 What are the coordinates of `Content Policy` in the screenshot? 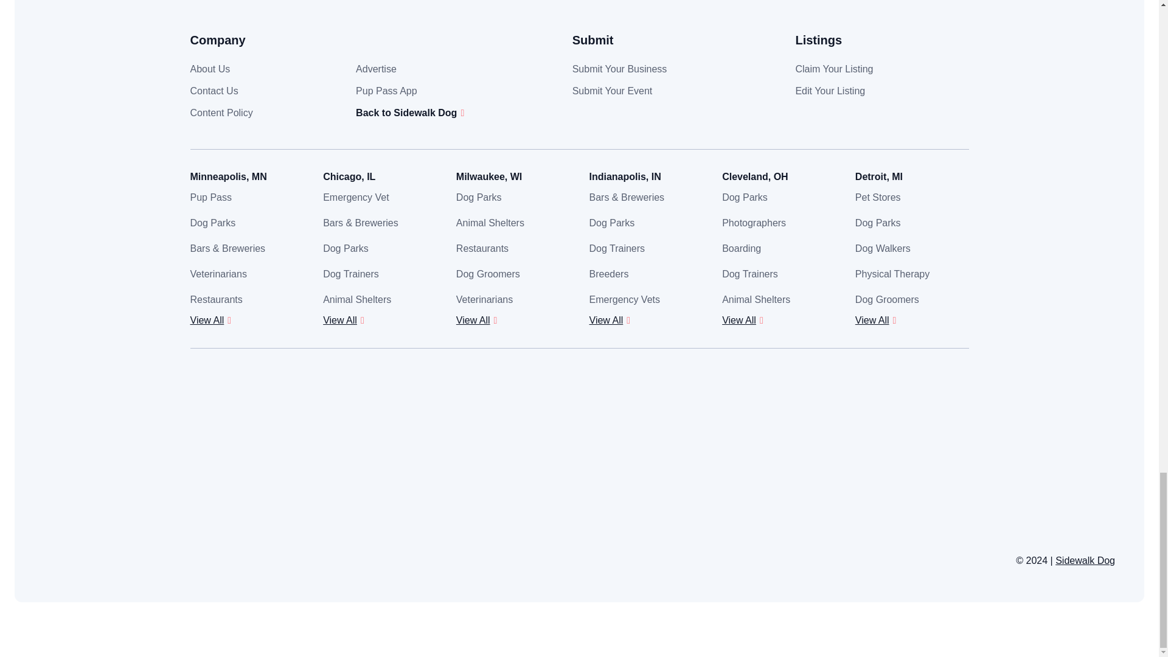 It's located at (220, 113).